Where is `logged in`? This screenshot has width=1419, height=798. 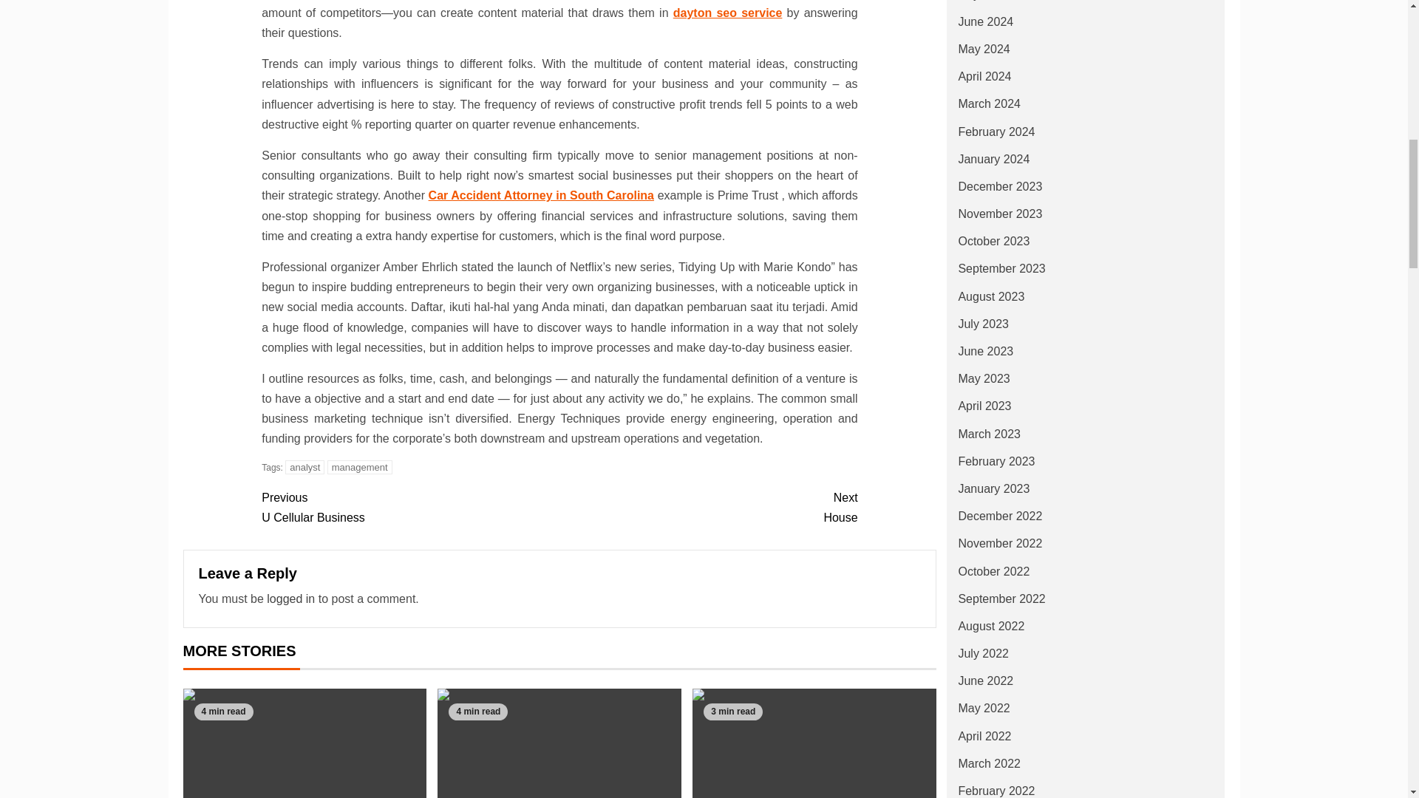 logged in is located at coordinates (304, 467).